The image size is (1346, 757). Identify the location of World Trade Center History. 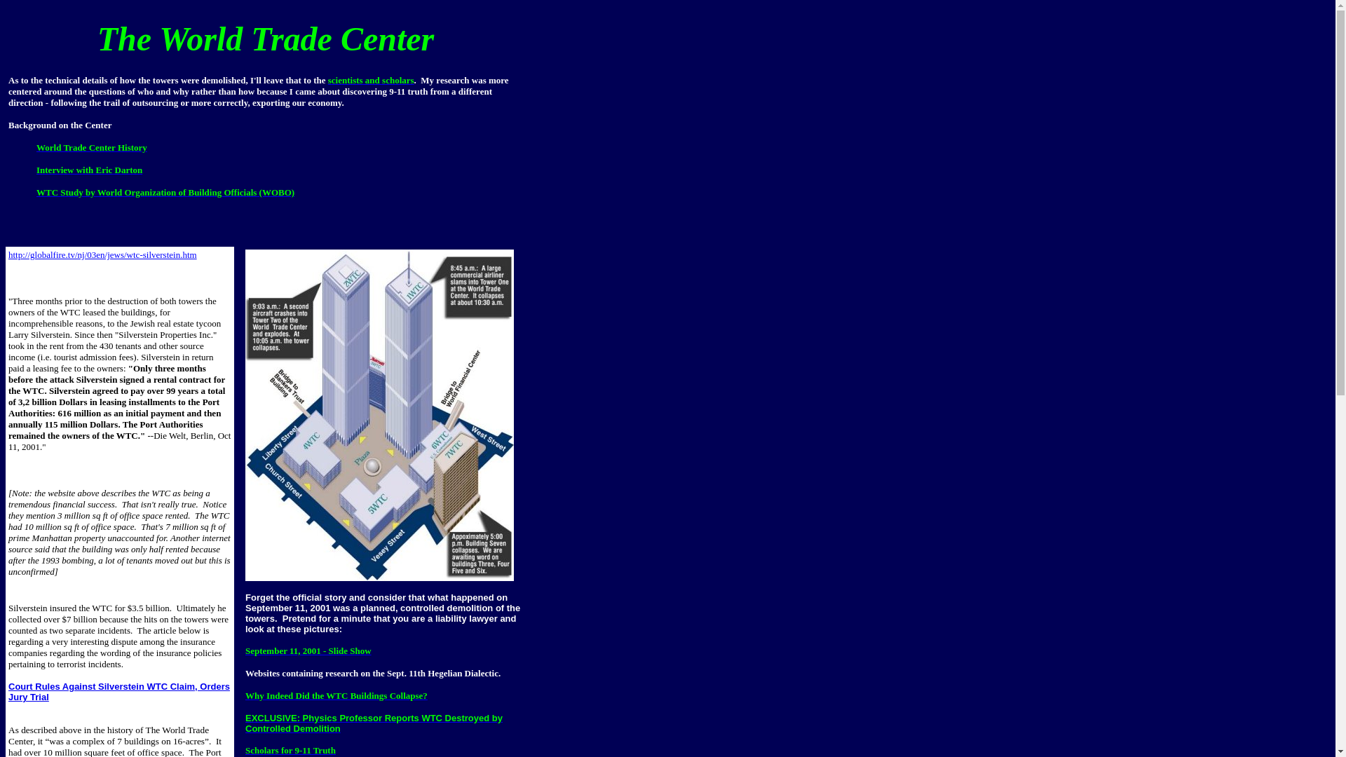
(91, 147).